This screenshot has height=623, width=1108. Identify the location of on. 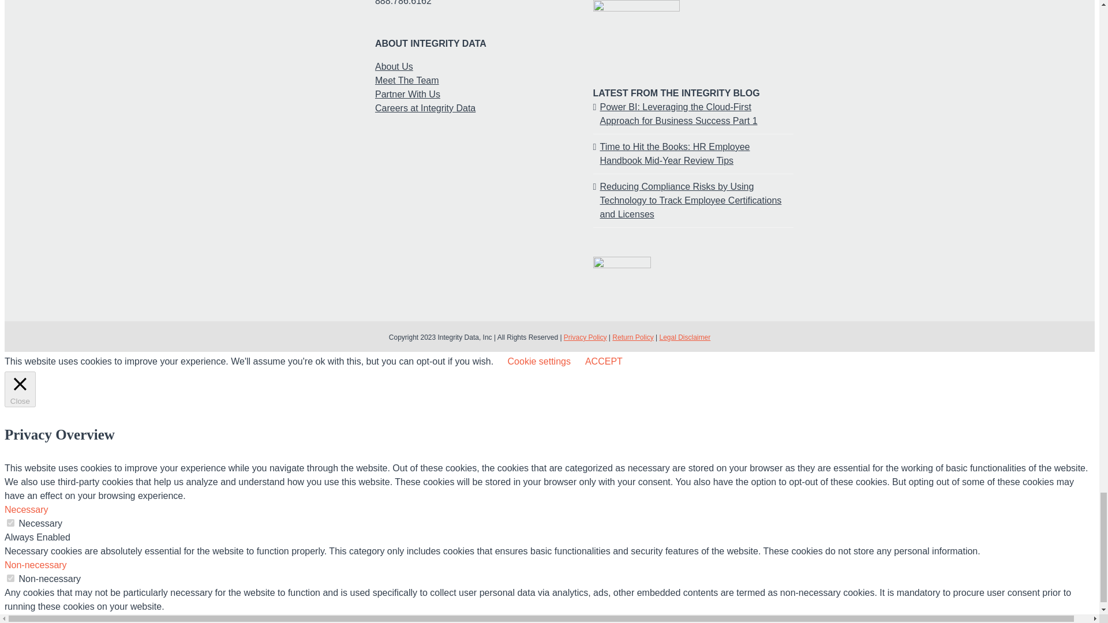
(10, 578).